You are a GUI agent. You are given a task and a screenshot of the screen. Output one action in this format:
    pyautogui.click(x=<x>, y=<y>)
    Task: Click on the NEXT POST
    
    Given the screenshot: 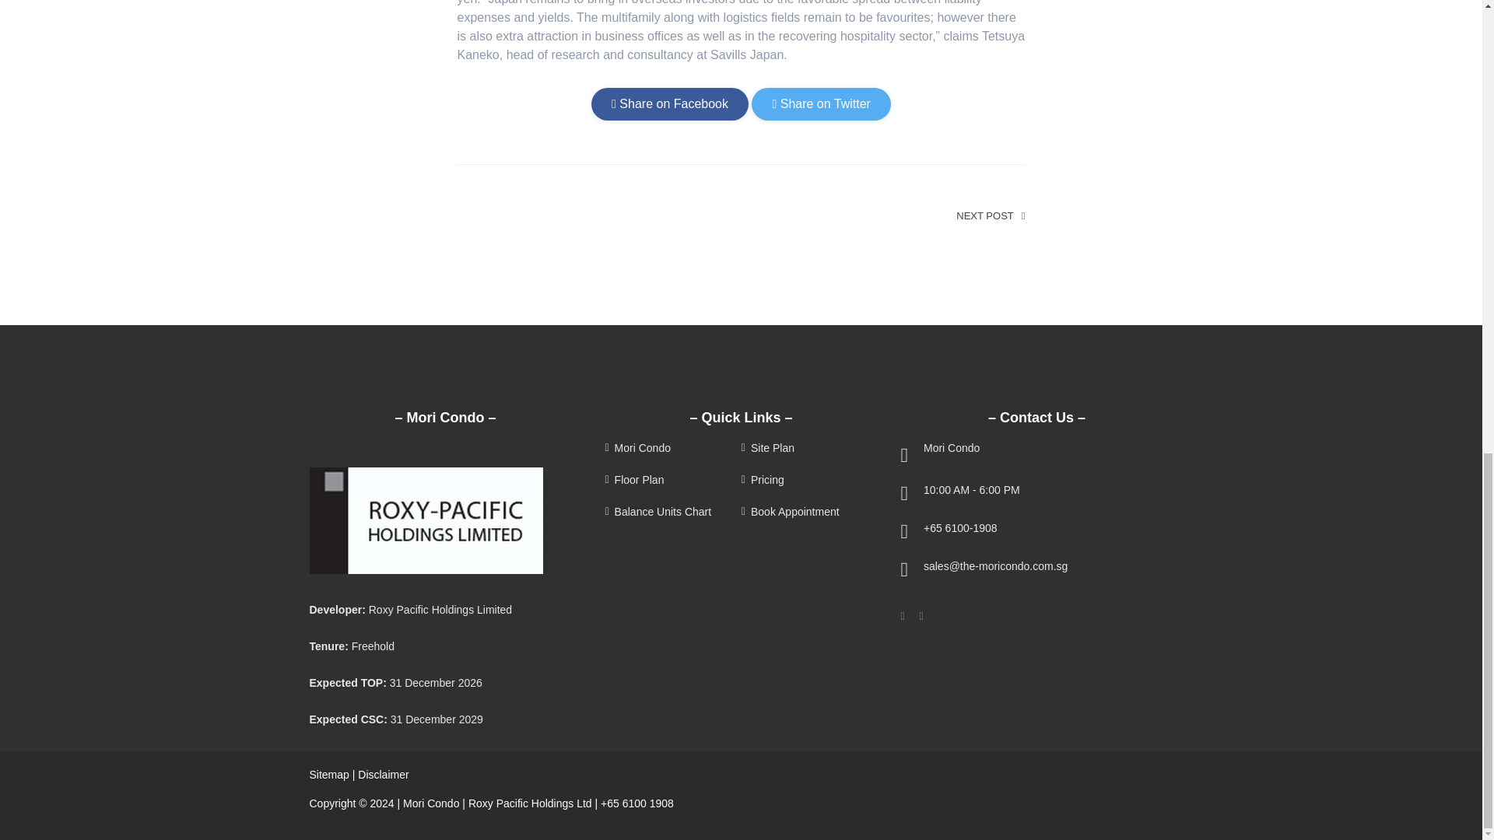 What is the action you would take?
    pyautogui.click(x=990, y=216)
    